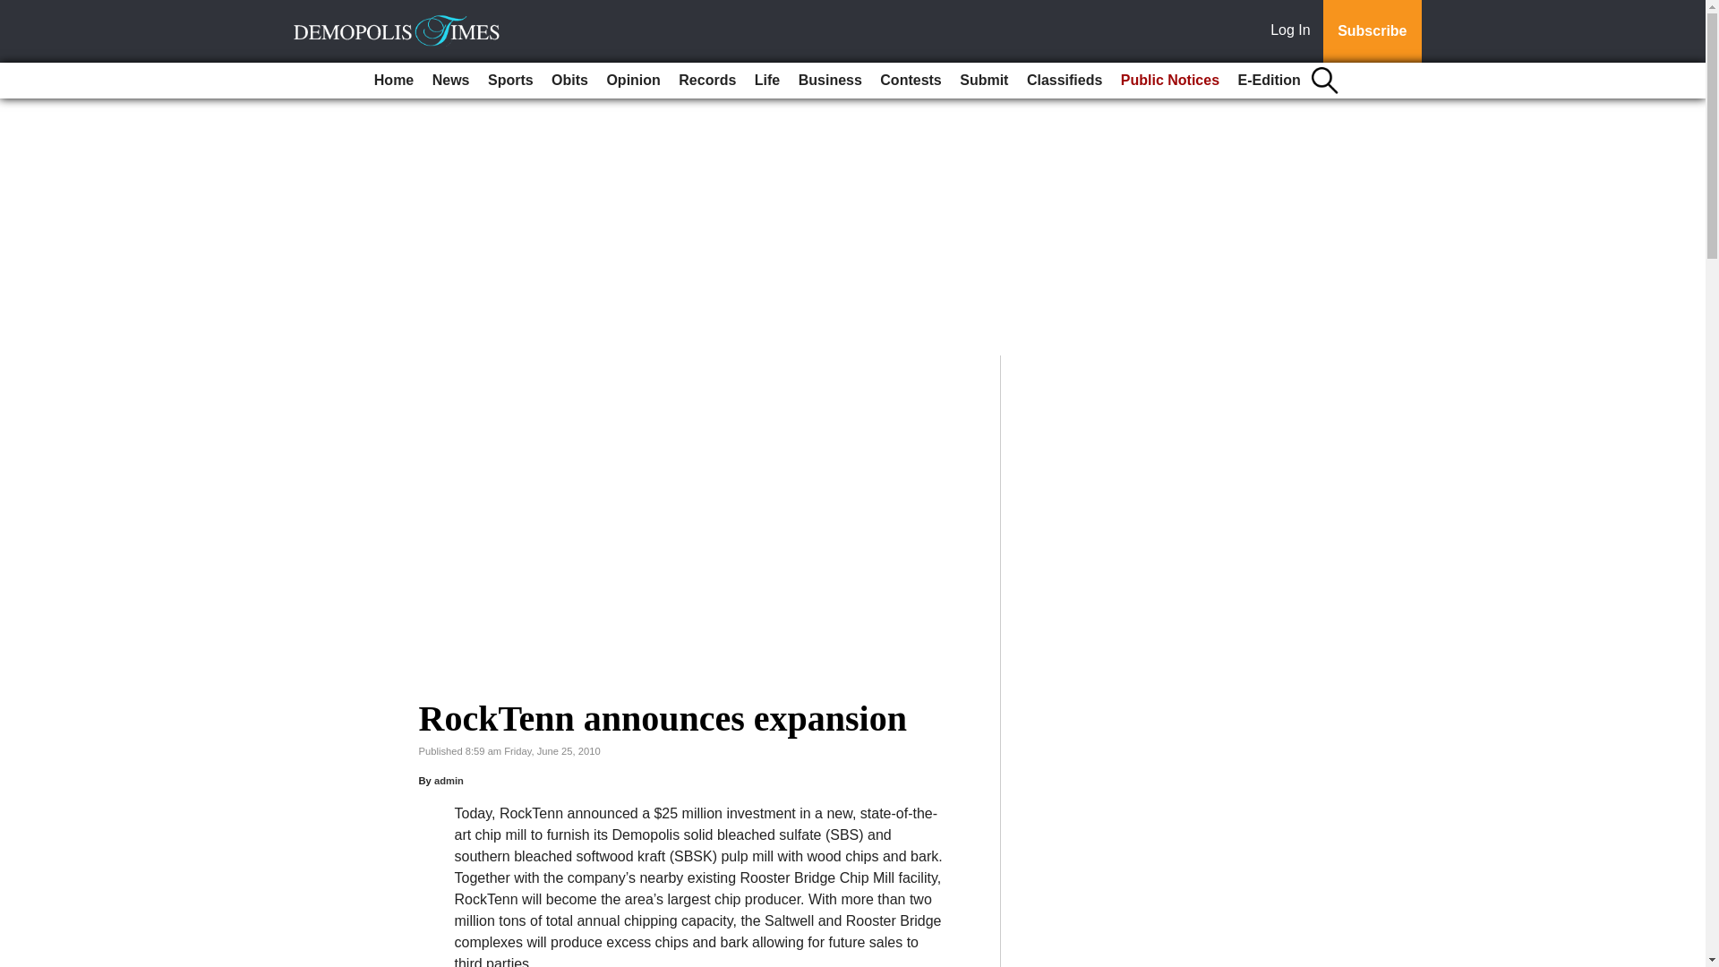  I want to click on E-Edition, so click(1270, 81).